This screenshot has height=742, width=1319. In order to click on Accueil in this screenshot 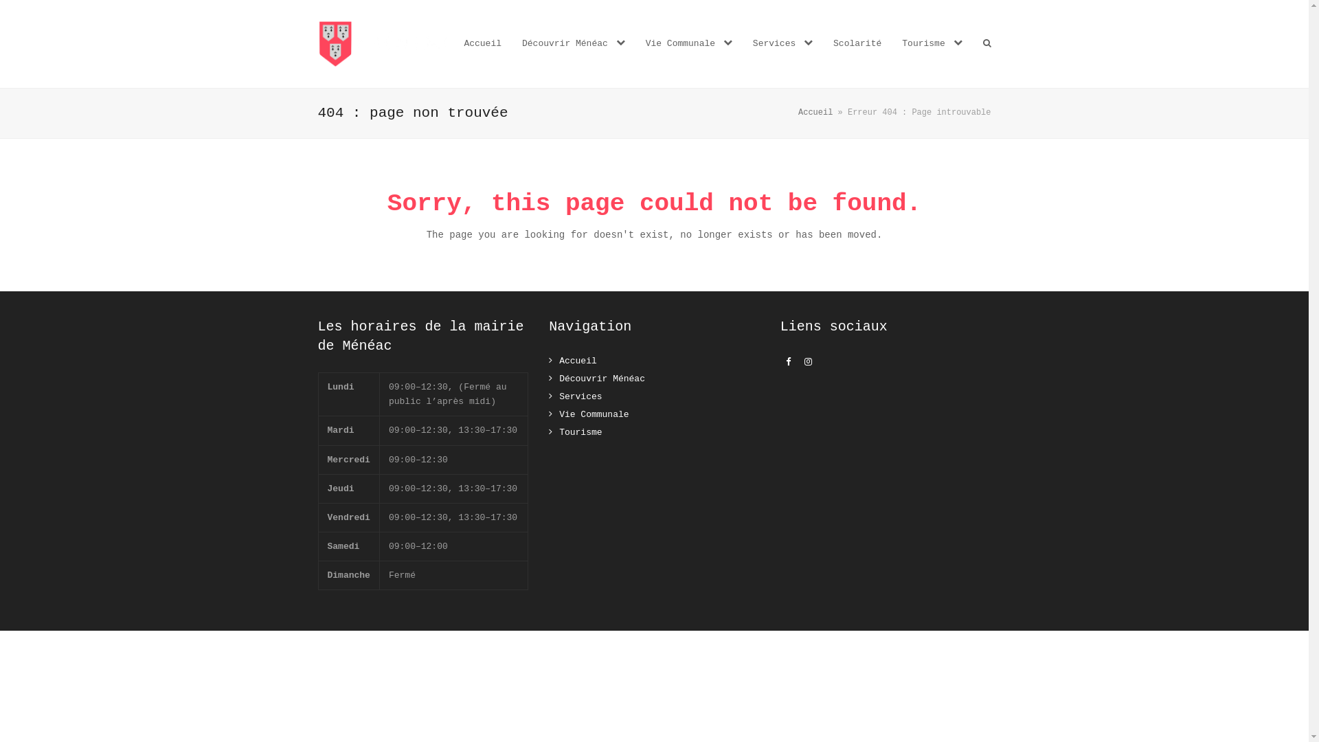, I will do `click(573, 361)`.